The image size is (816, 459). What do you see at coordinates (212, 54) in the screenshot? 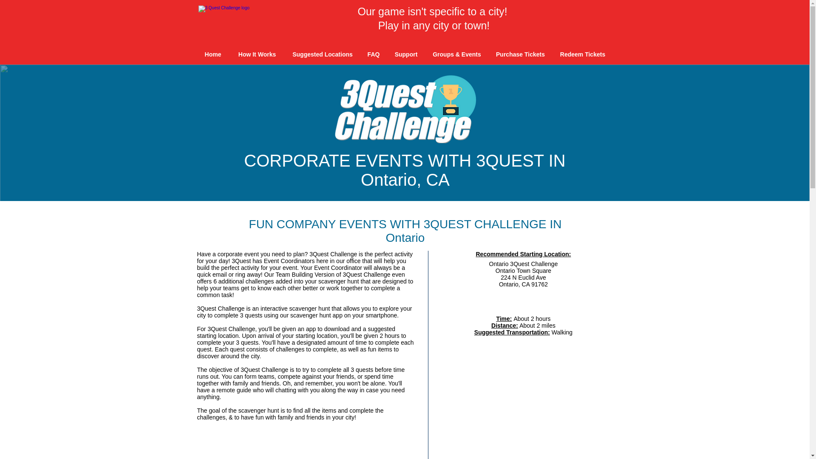
I see `Home` at bounding box center [212, 54].